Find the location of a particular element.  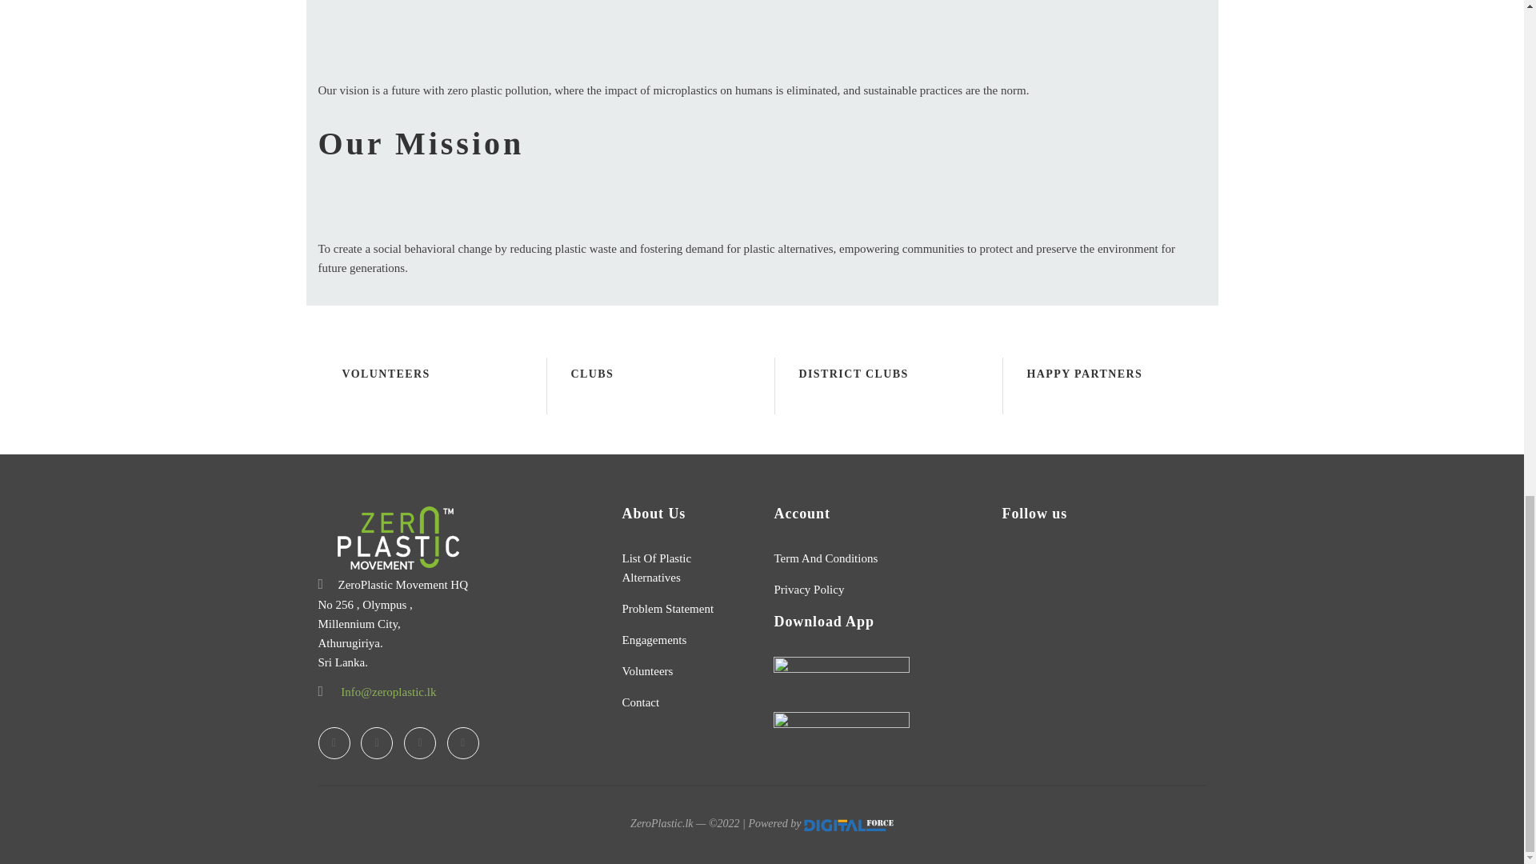

Term And Conditions is located at coordinates (826, 558).